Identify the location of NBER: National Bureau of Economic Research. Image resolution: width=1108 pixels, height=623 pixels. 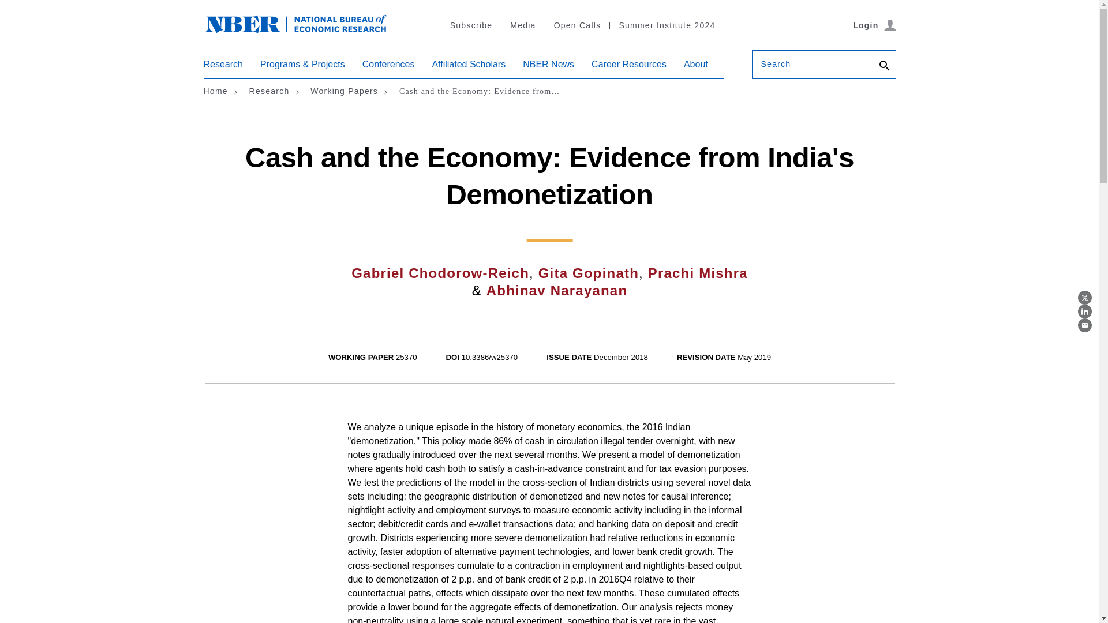
(305, 30).